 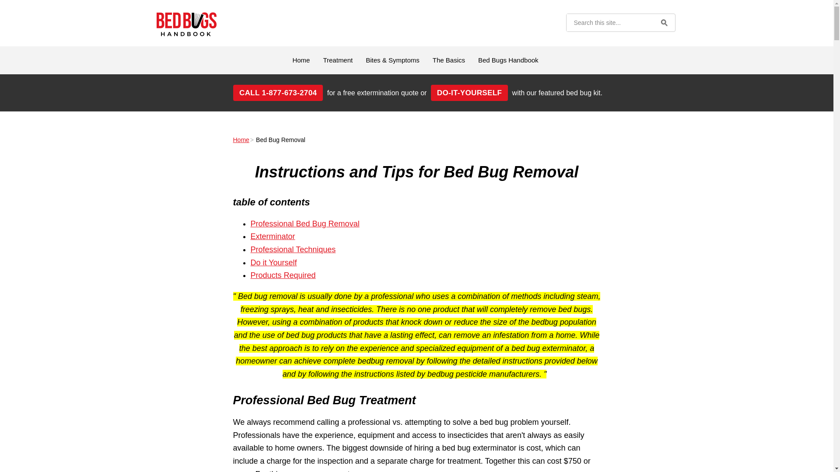 What do you see at coordinates (664, 23) in the screenshot?
I see `Go` at bounding box center [664, 23].